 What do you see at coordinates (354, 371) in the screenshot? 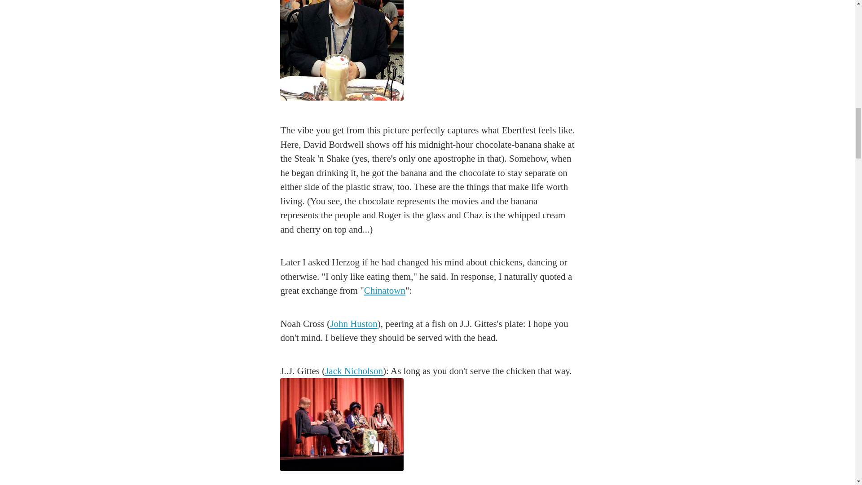
I see `Jack Nicholson` at bounding box center [354, 371].